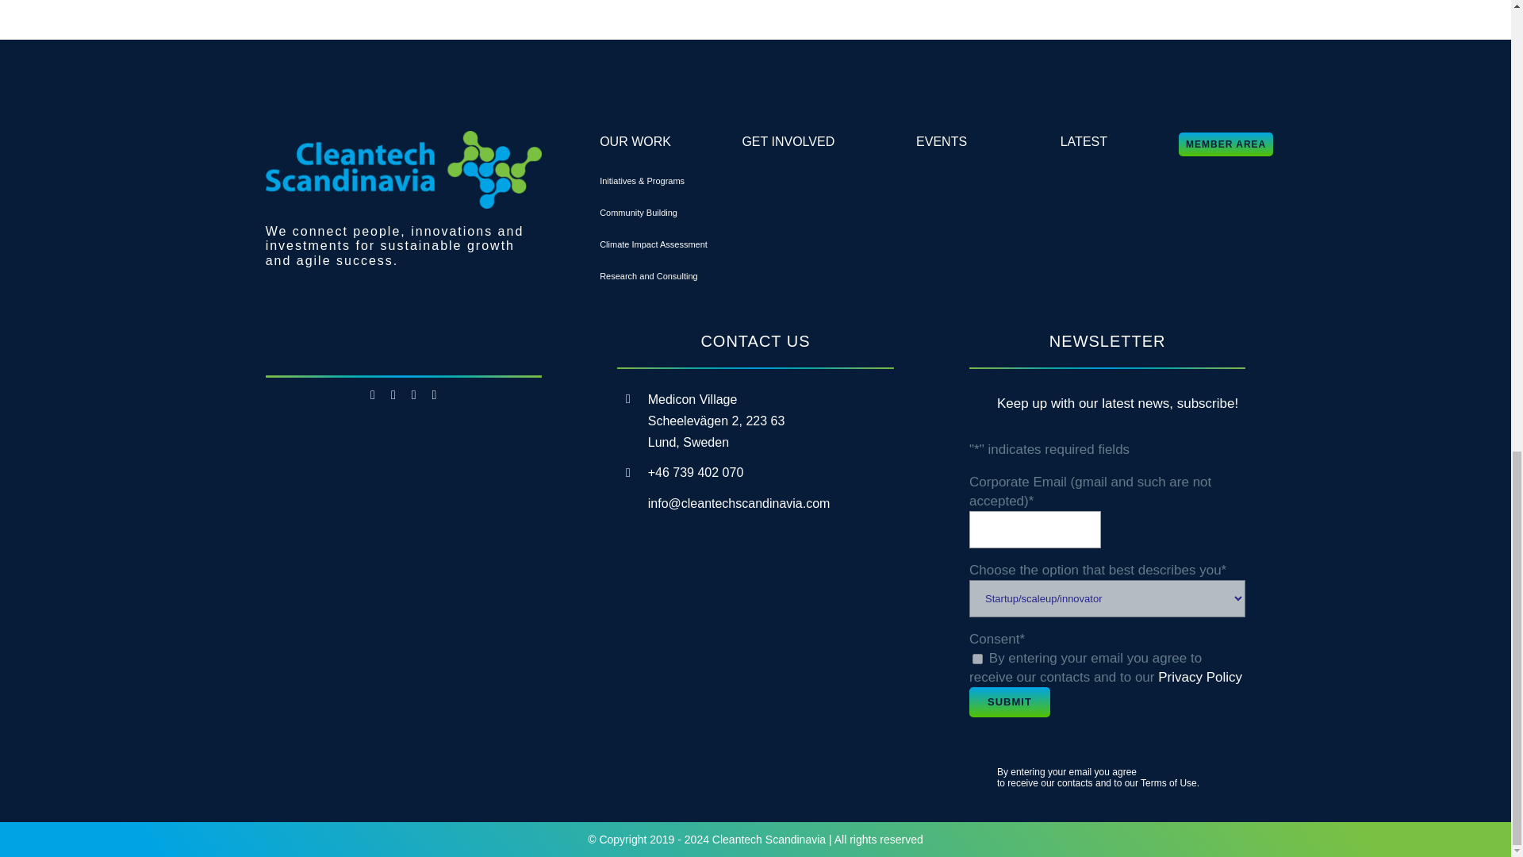 This screenshot has width=1523, height=857. I want to click on MEMBER AREA, so click(1226, 144).